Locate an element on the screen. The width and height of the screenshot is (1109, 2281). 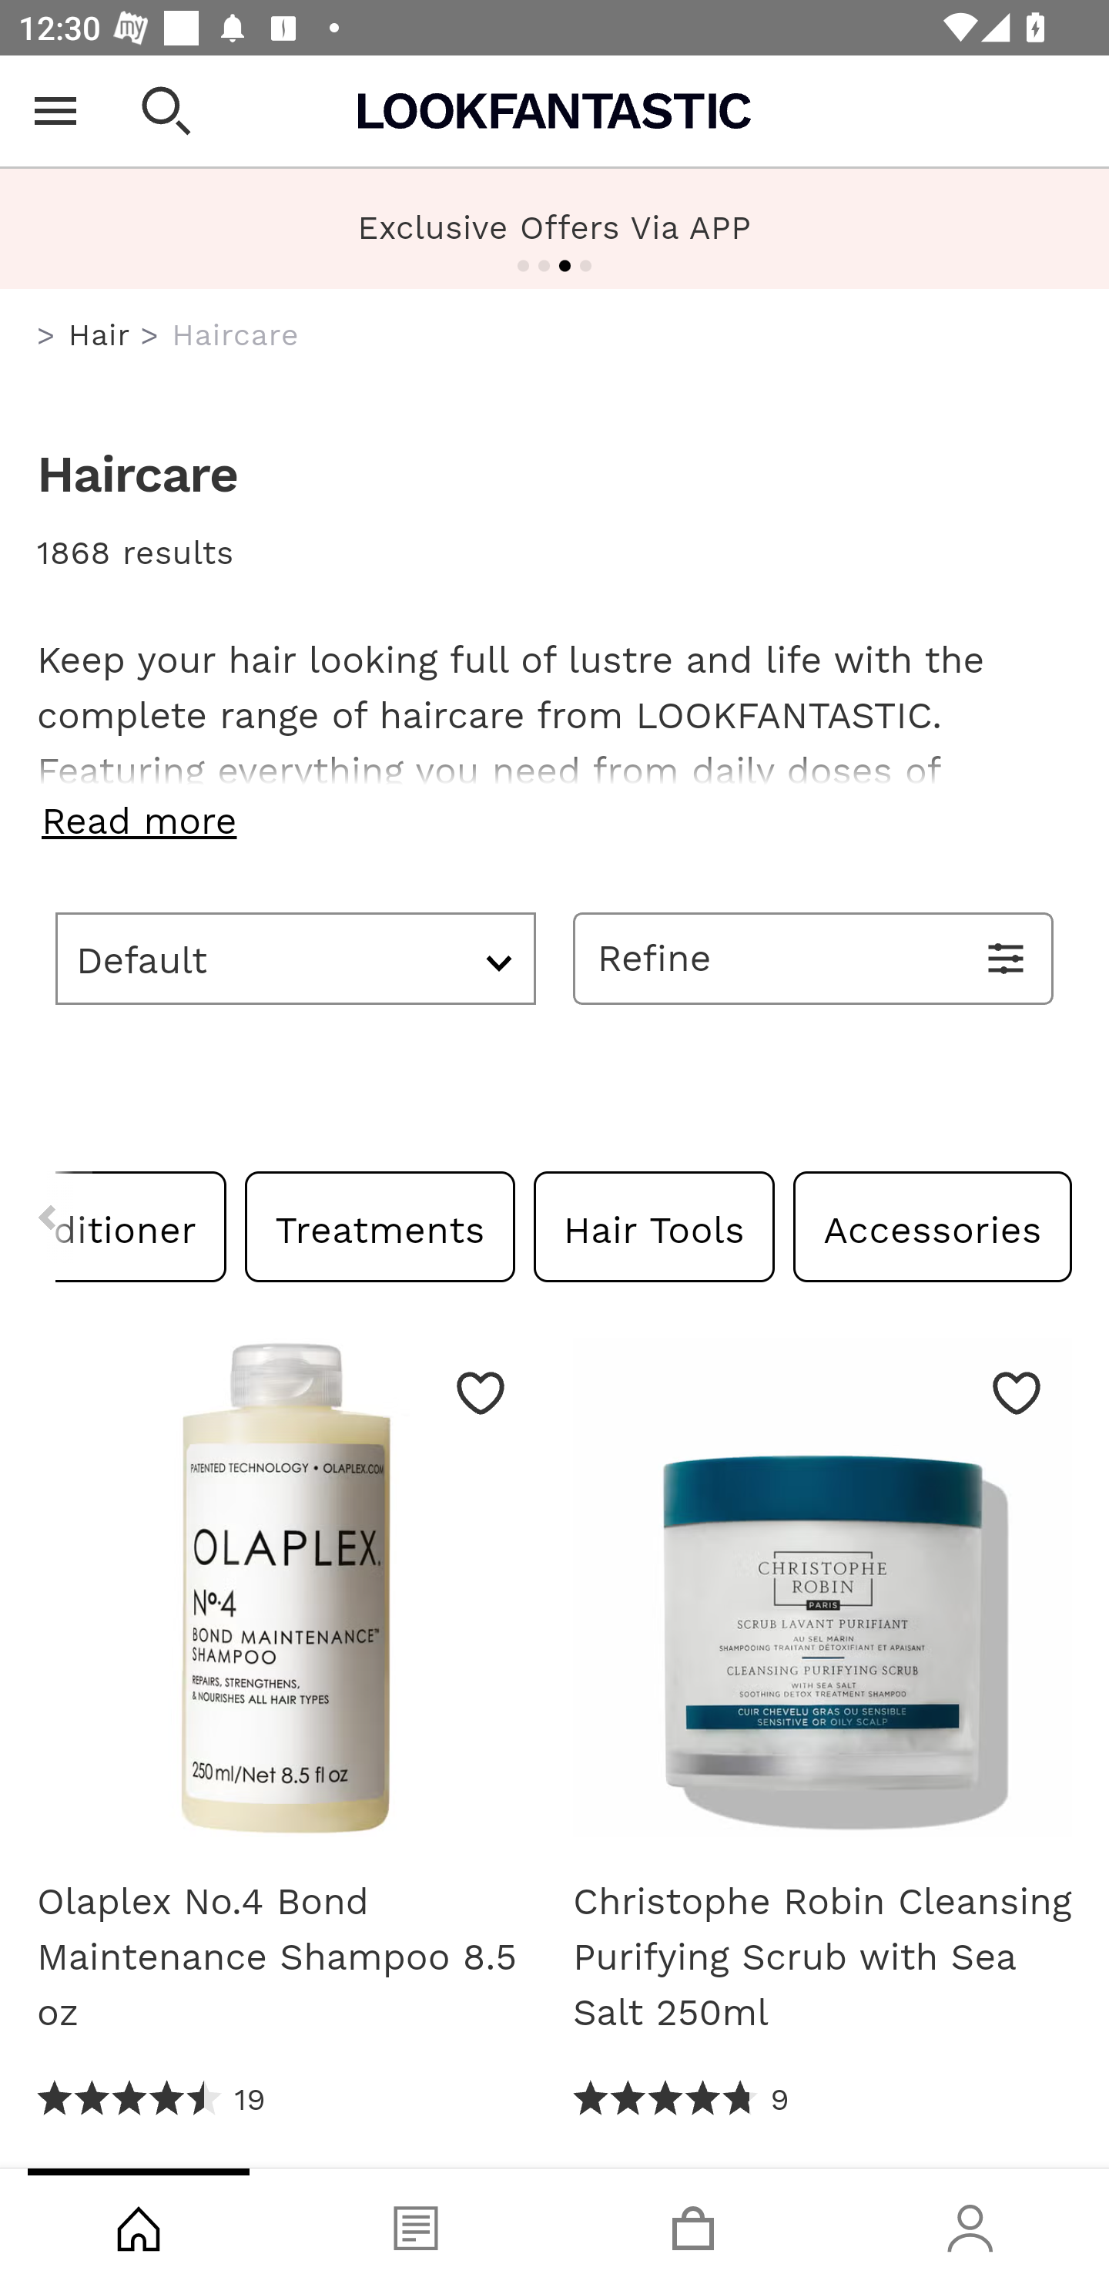
Hair is located at coordinates (99, 334).